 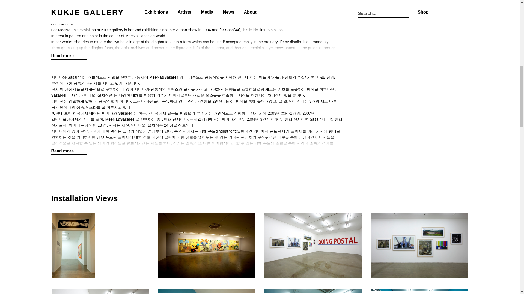 I want to click on 1348, so click(x=100, y=245).